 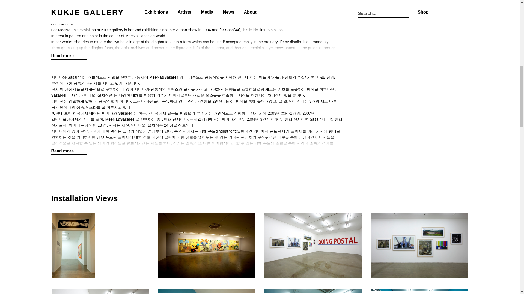 I want to click on 1348, so click(x=100, y=245).